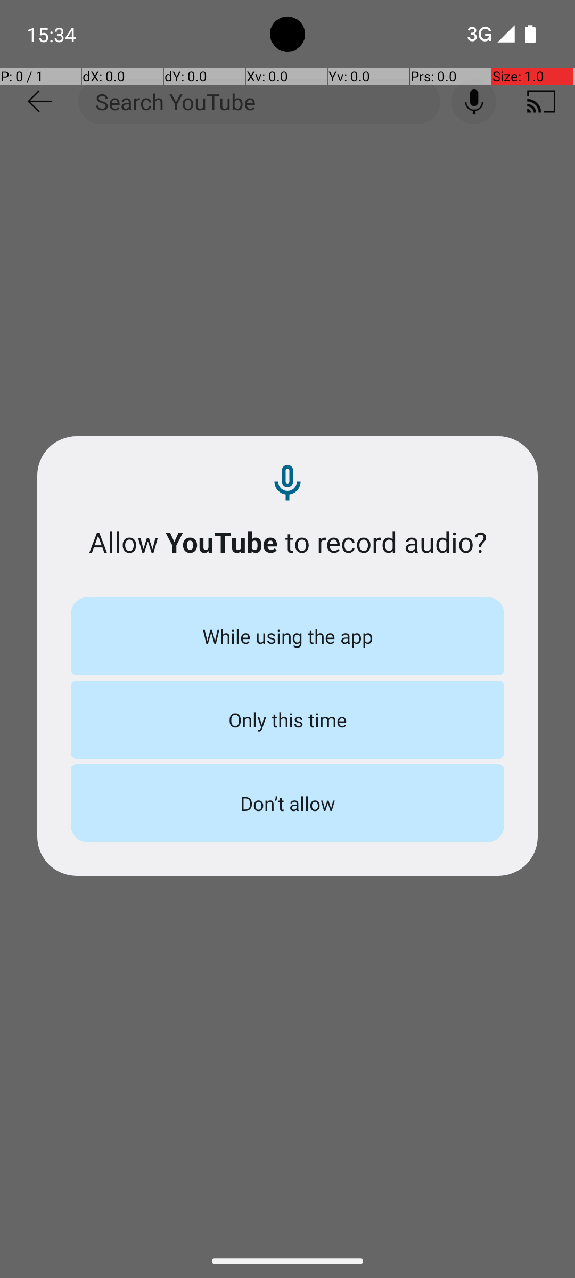 This screenshot has width=575, height=1278. What do you see at coordinates (287, 542) in the screenshot?
I see `Allow YouTube to record audio?` at bounding box center [287, 542].